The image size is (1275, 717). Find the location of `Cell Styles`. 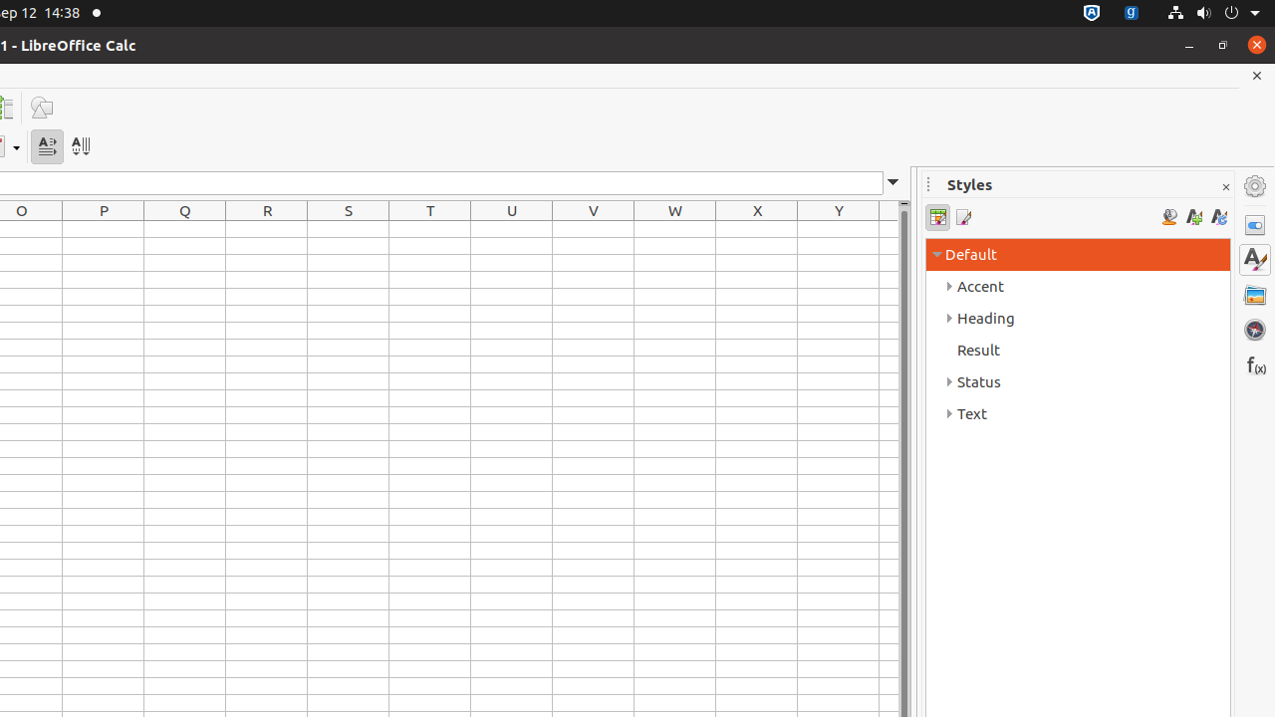

Cell Styles is located at coordinates (938, 217).